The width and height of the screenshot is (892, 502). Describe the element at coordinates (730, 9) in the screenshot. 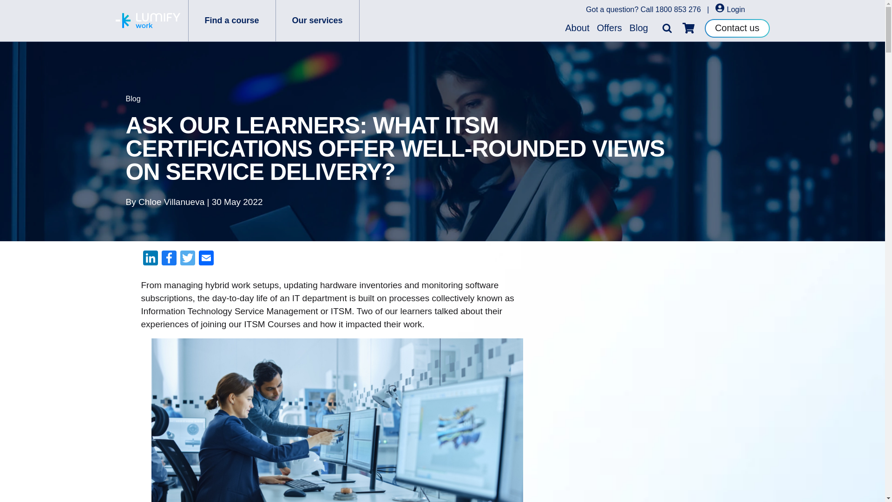

I see `Login` at that location.